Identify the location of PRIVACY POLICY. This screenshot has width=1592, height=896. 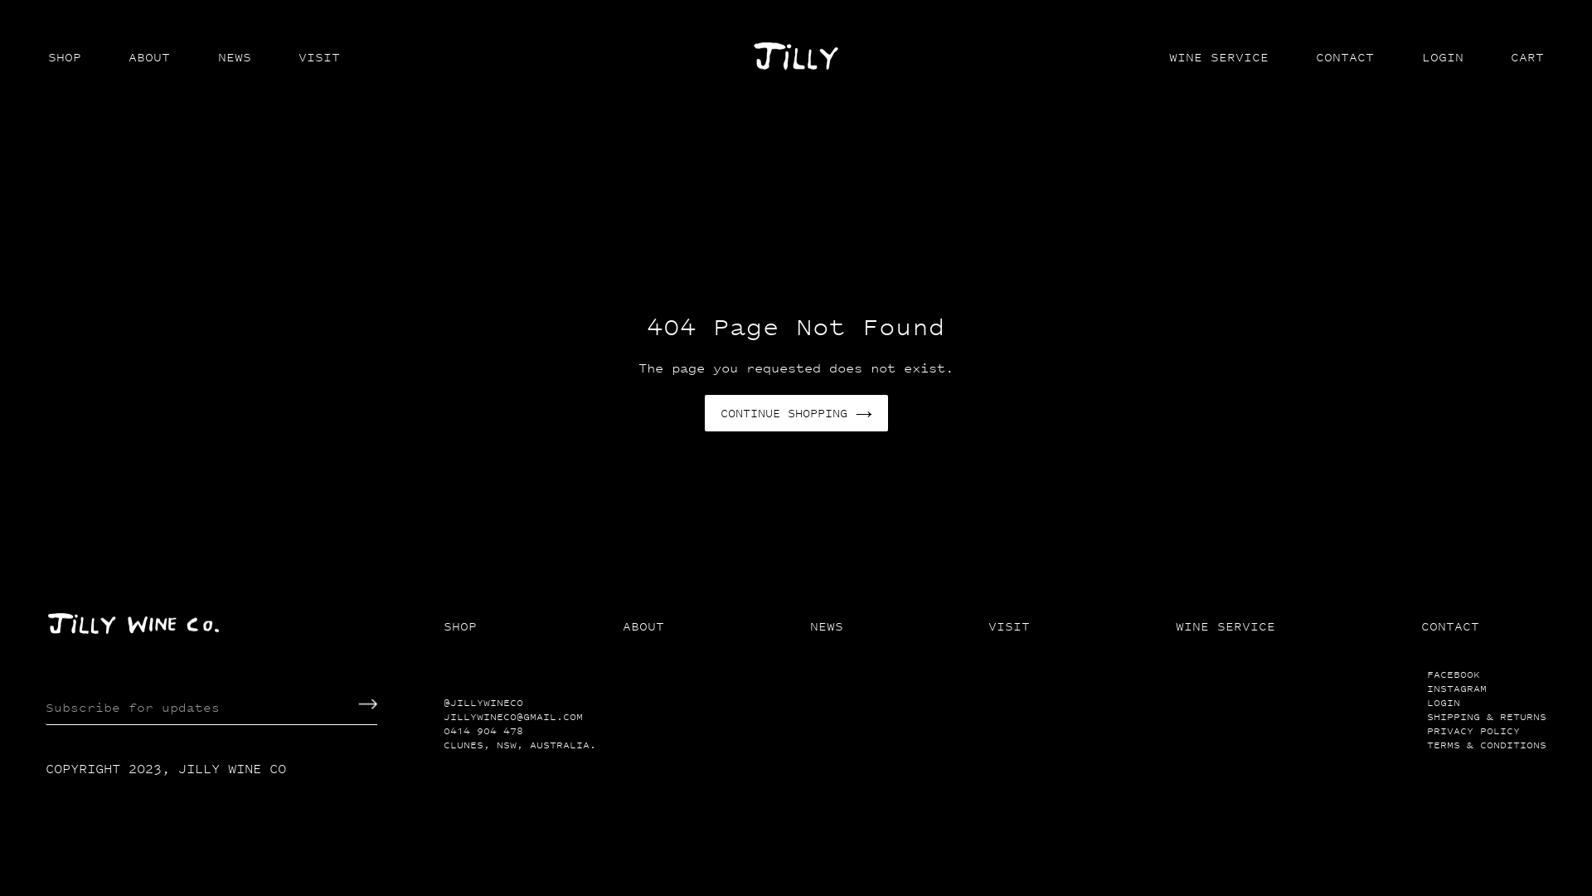
(1473, 732).